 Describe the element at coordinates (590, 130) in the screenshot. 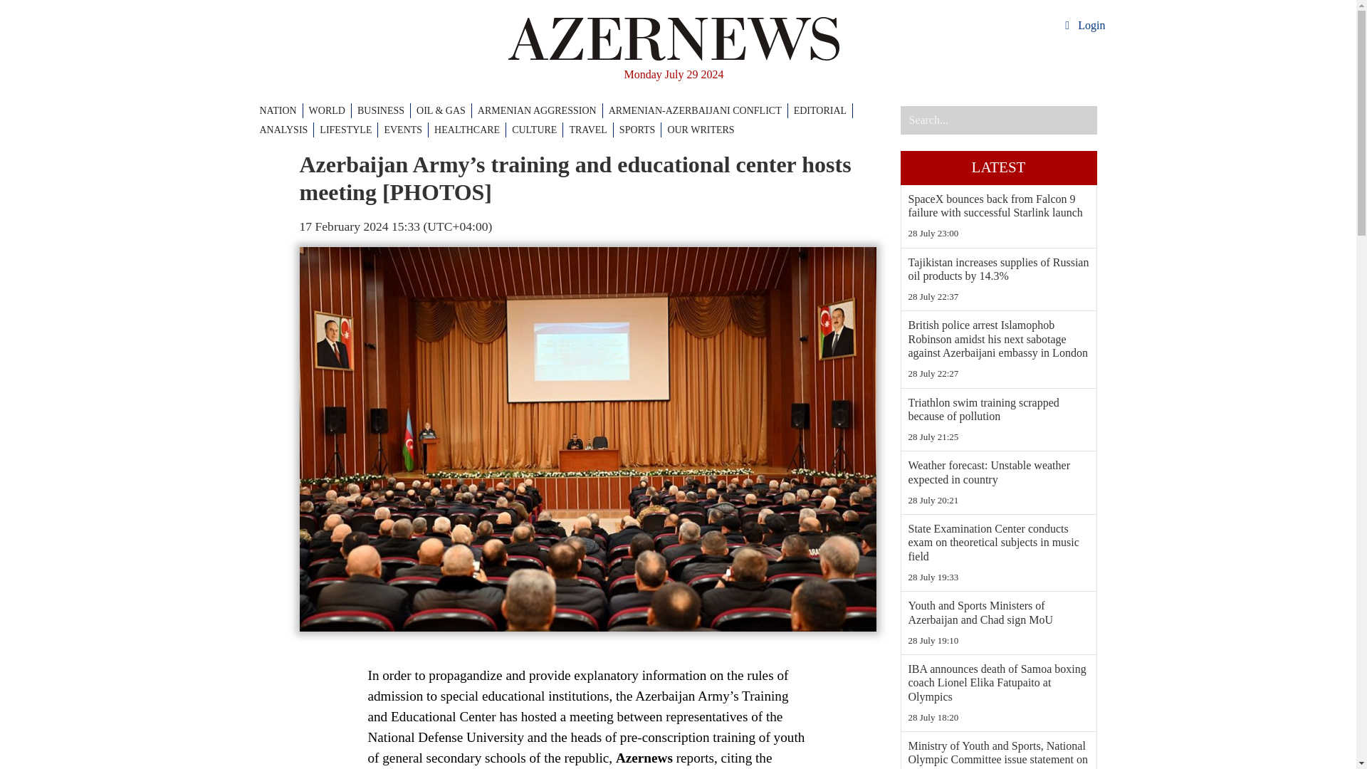

I see `TRAVEL` at that location.